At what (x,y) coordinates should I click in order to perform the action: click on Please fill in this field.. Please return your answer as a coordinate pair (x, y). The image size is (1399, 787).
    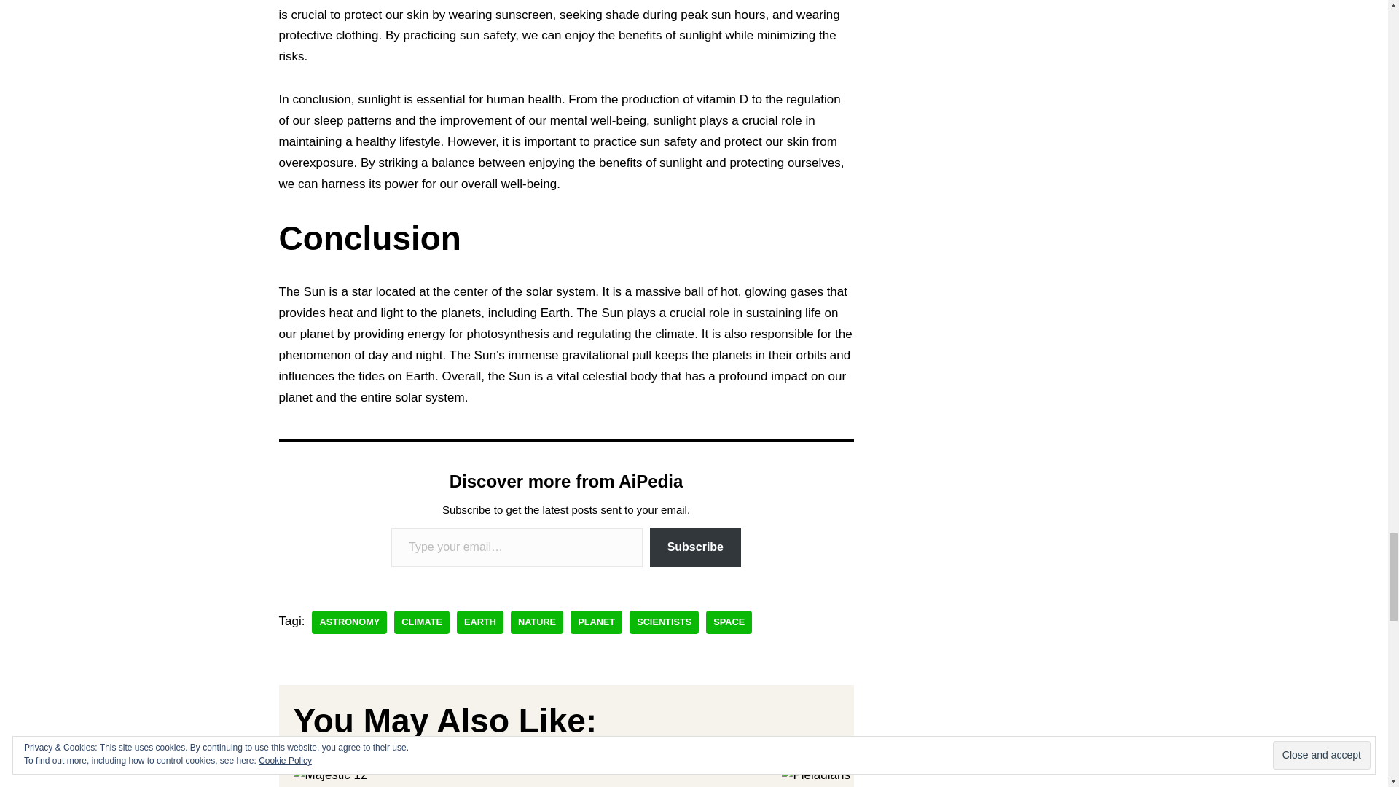
    Looking at the image, I should click on (517, 547).